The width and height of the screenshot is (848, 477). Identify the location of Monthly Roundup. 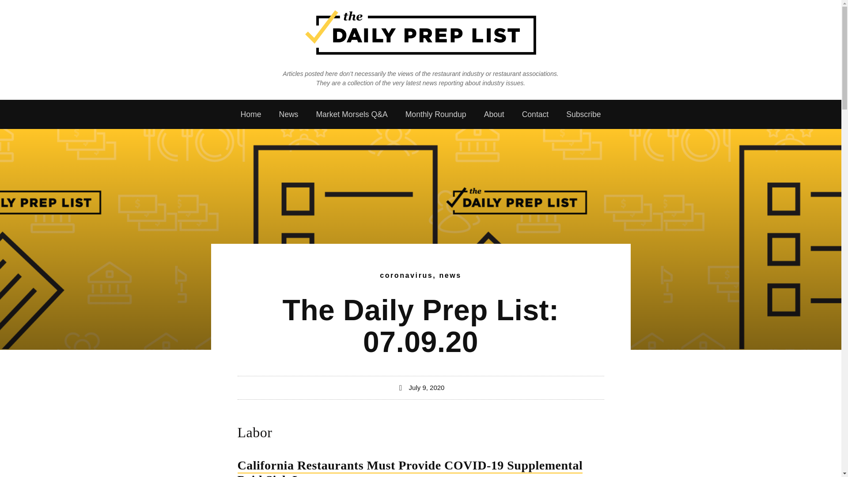
(435, 114).